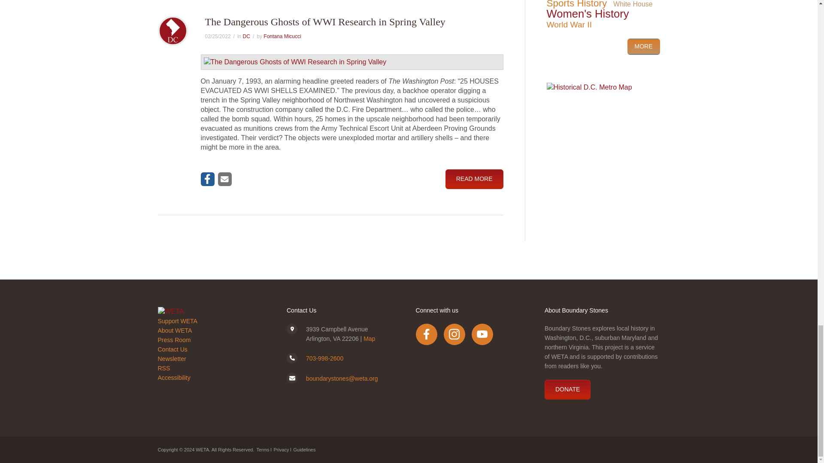  What do you see at coordinates (282, 36) in the screenshot?
I see `View user profile.` at bounding box center [282, 36].